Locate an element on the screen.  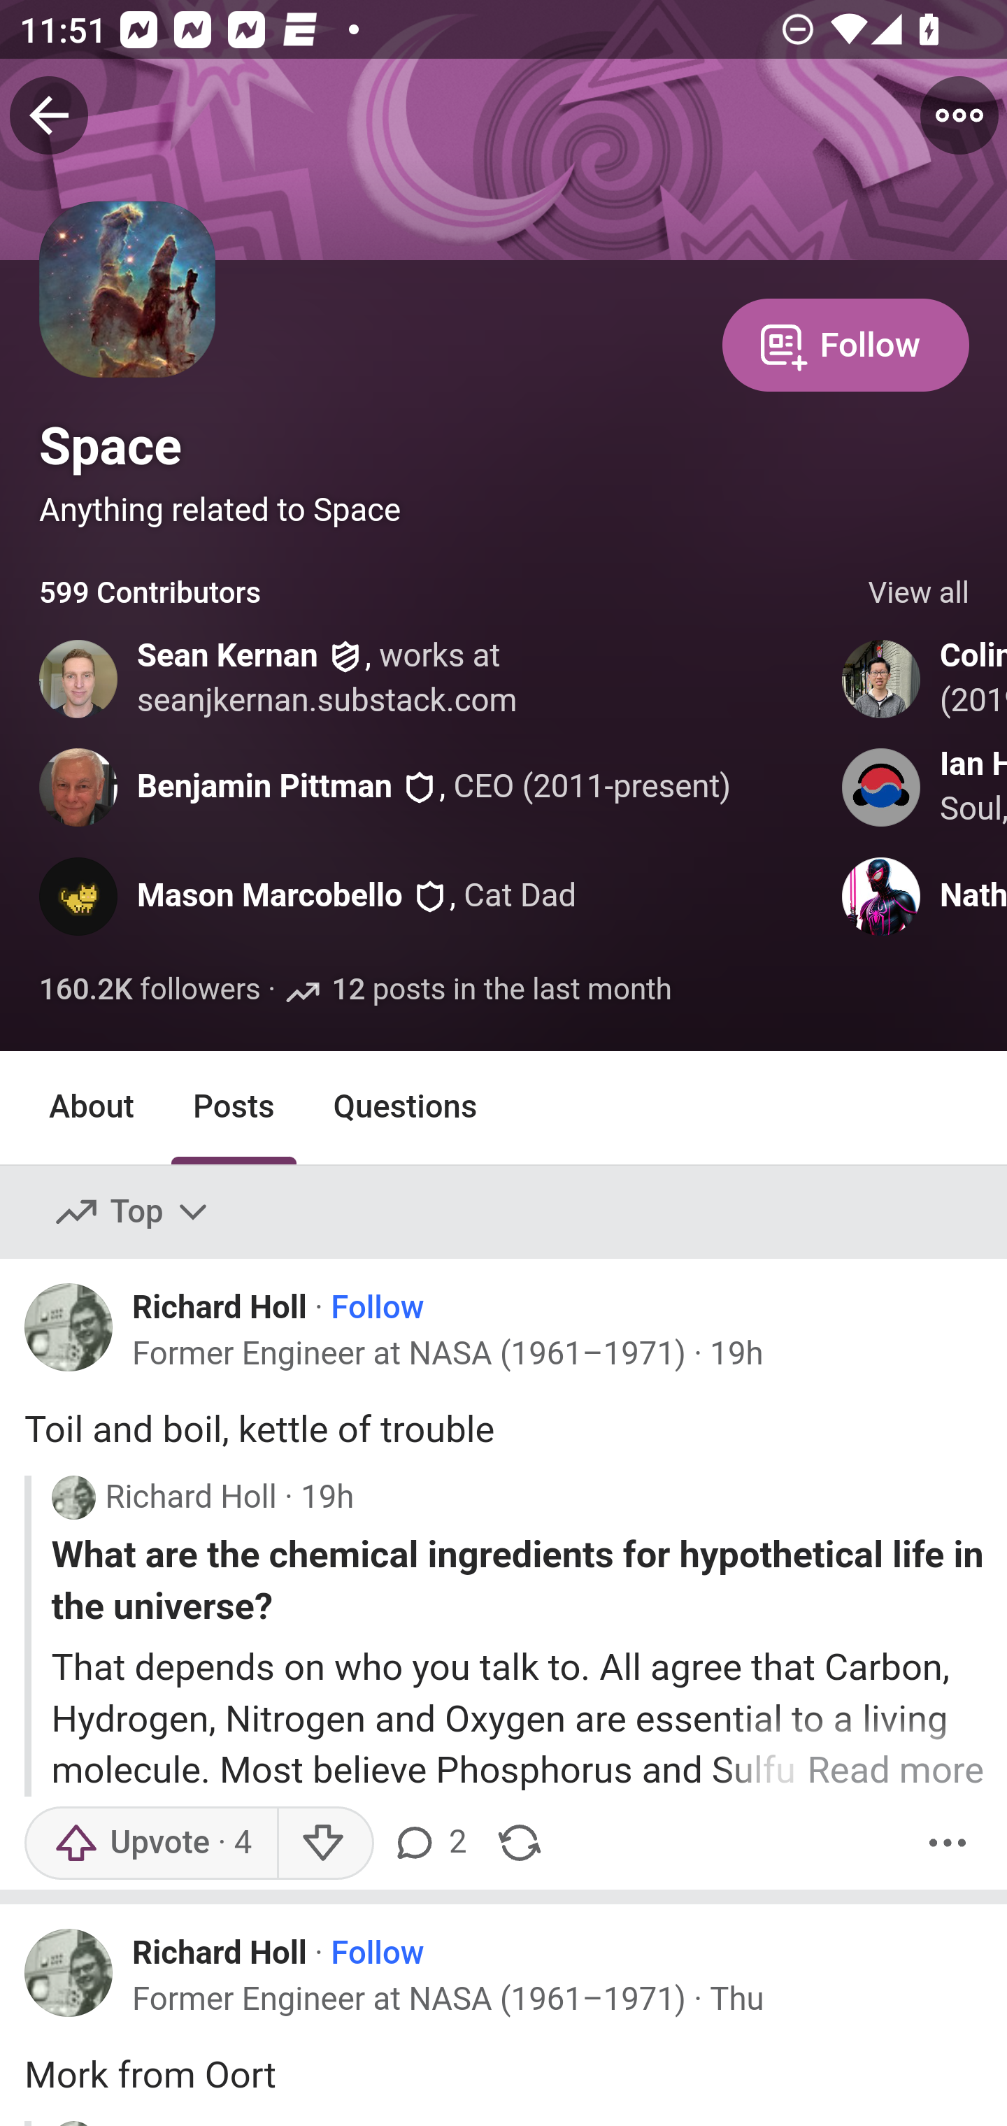
Mason Marcobello is located at coordinates (270, 896).